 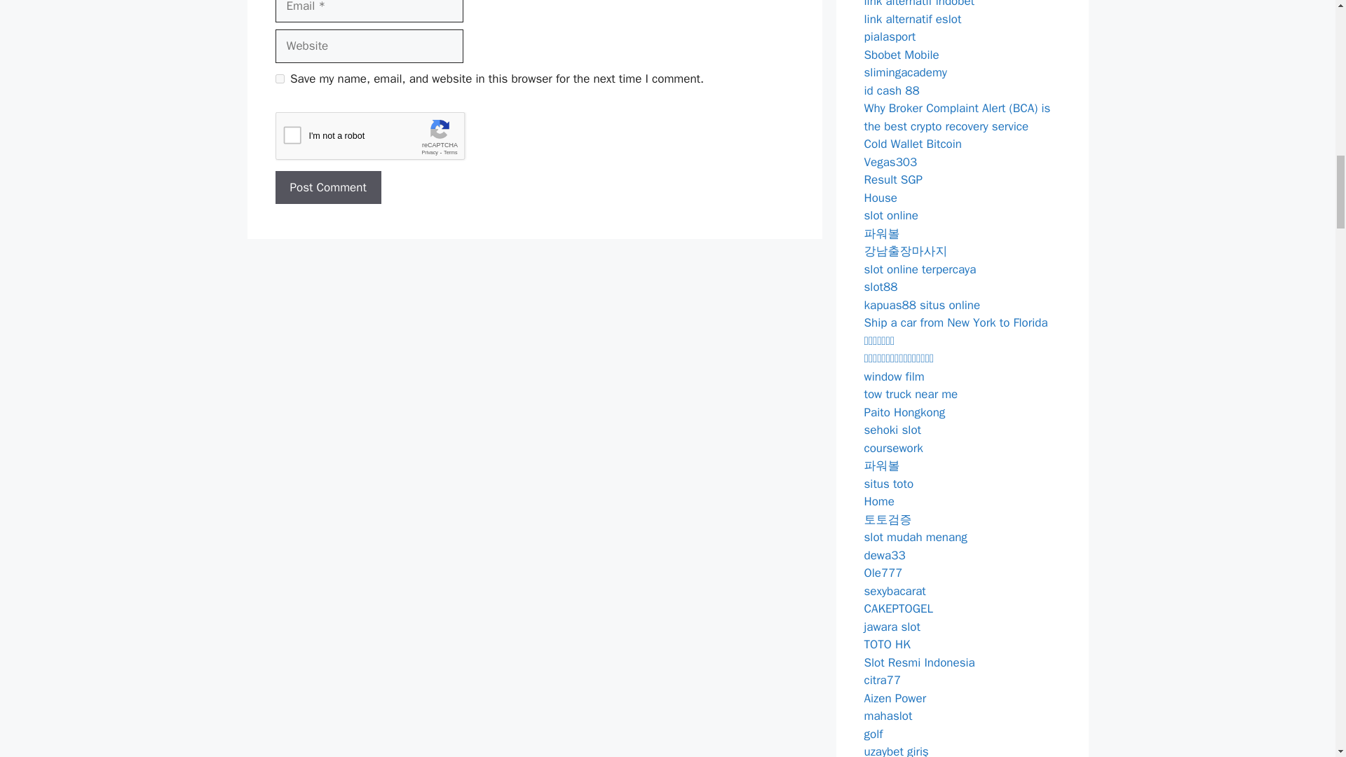 I want to click on Post Comment, so click(x=327, y=188).